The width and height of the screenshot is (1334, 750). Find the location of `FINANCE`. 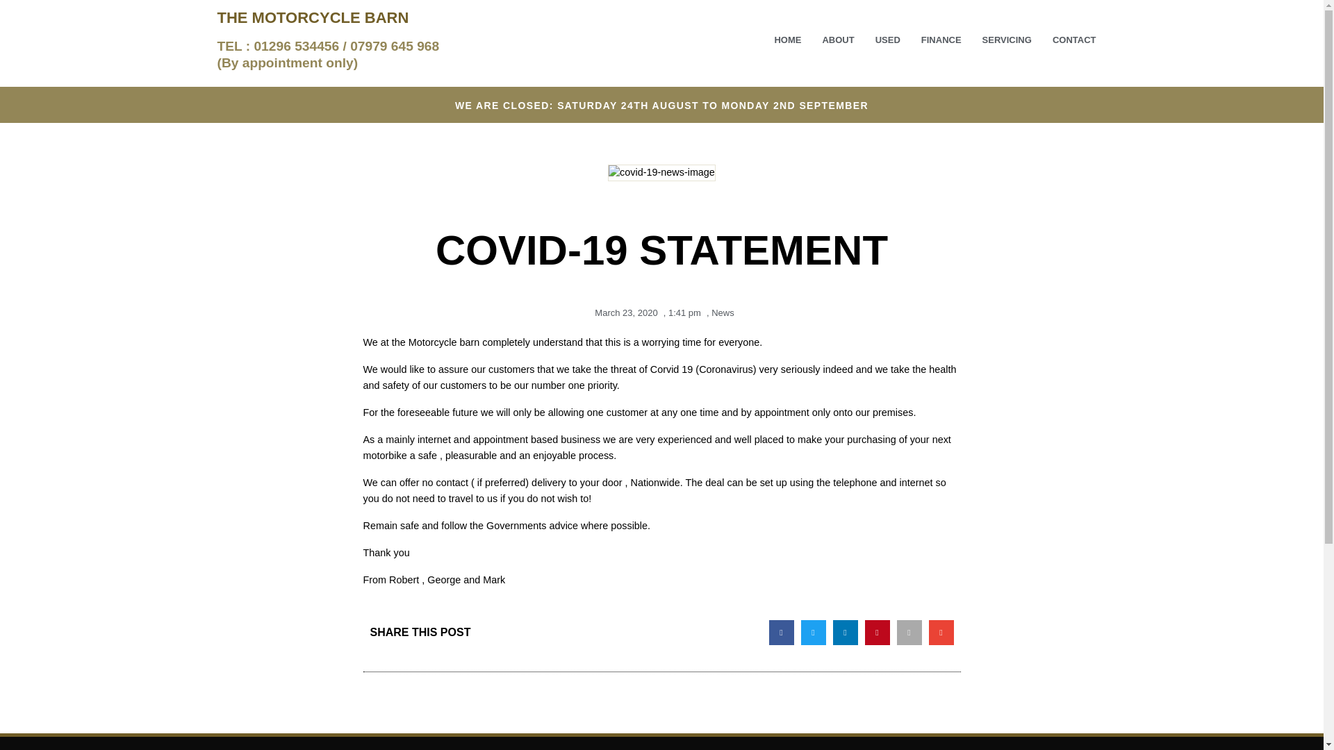

FINANCE is located at coordinates (941, 40).